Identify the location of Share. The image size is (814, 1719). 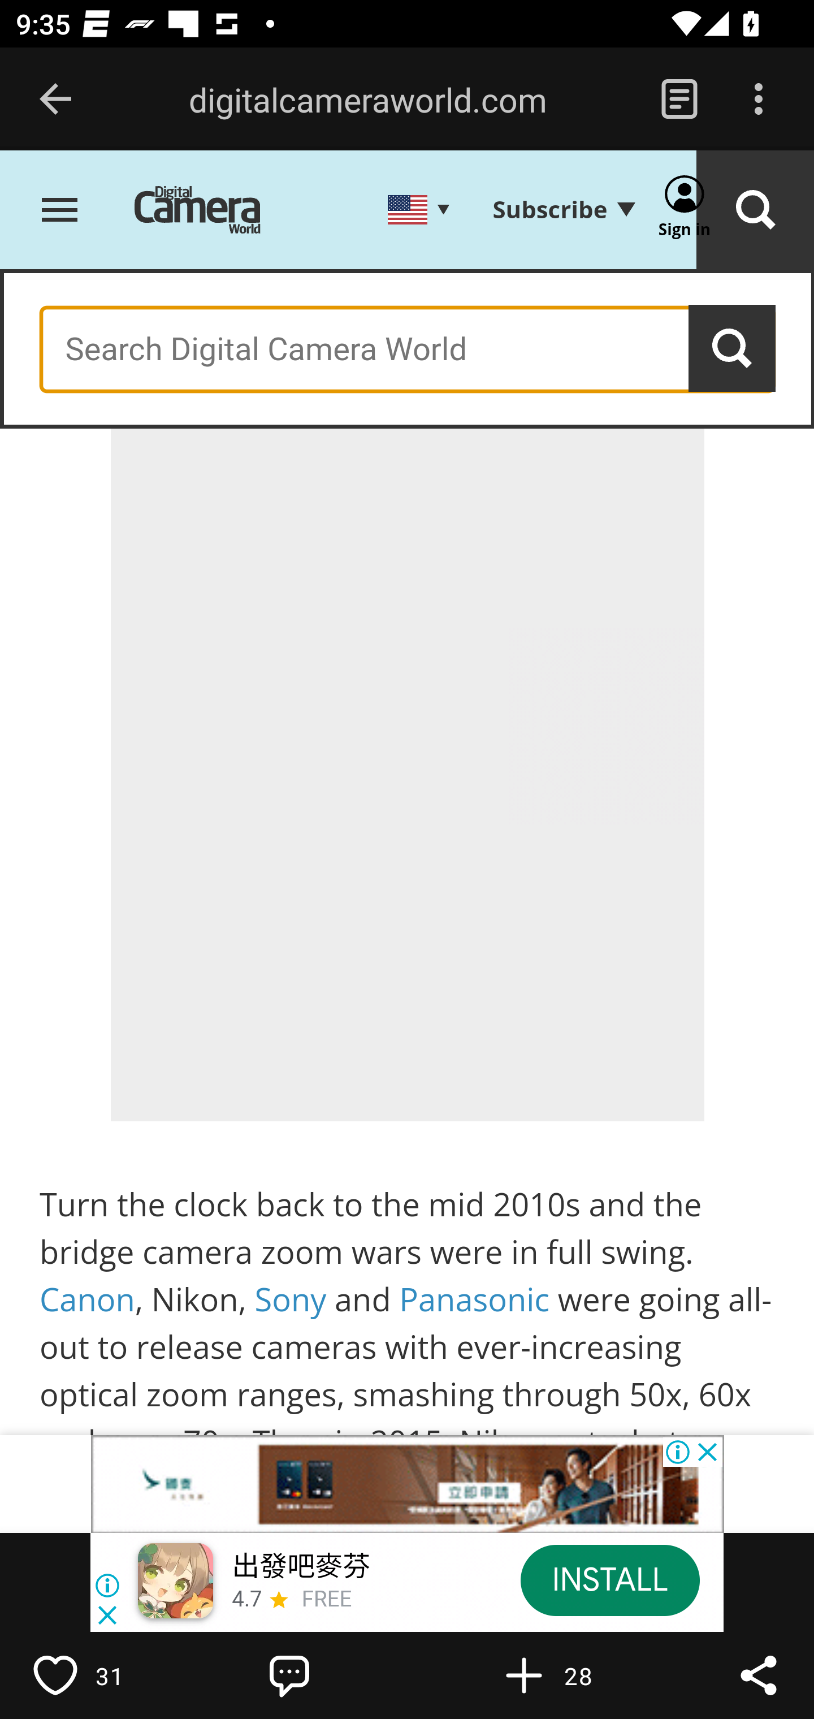
(759, 1675).